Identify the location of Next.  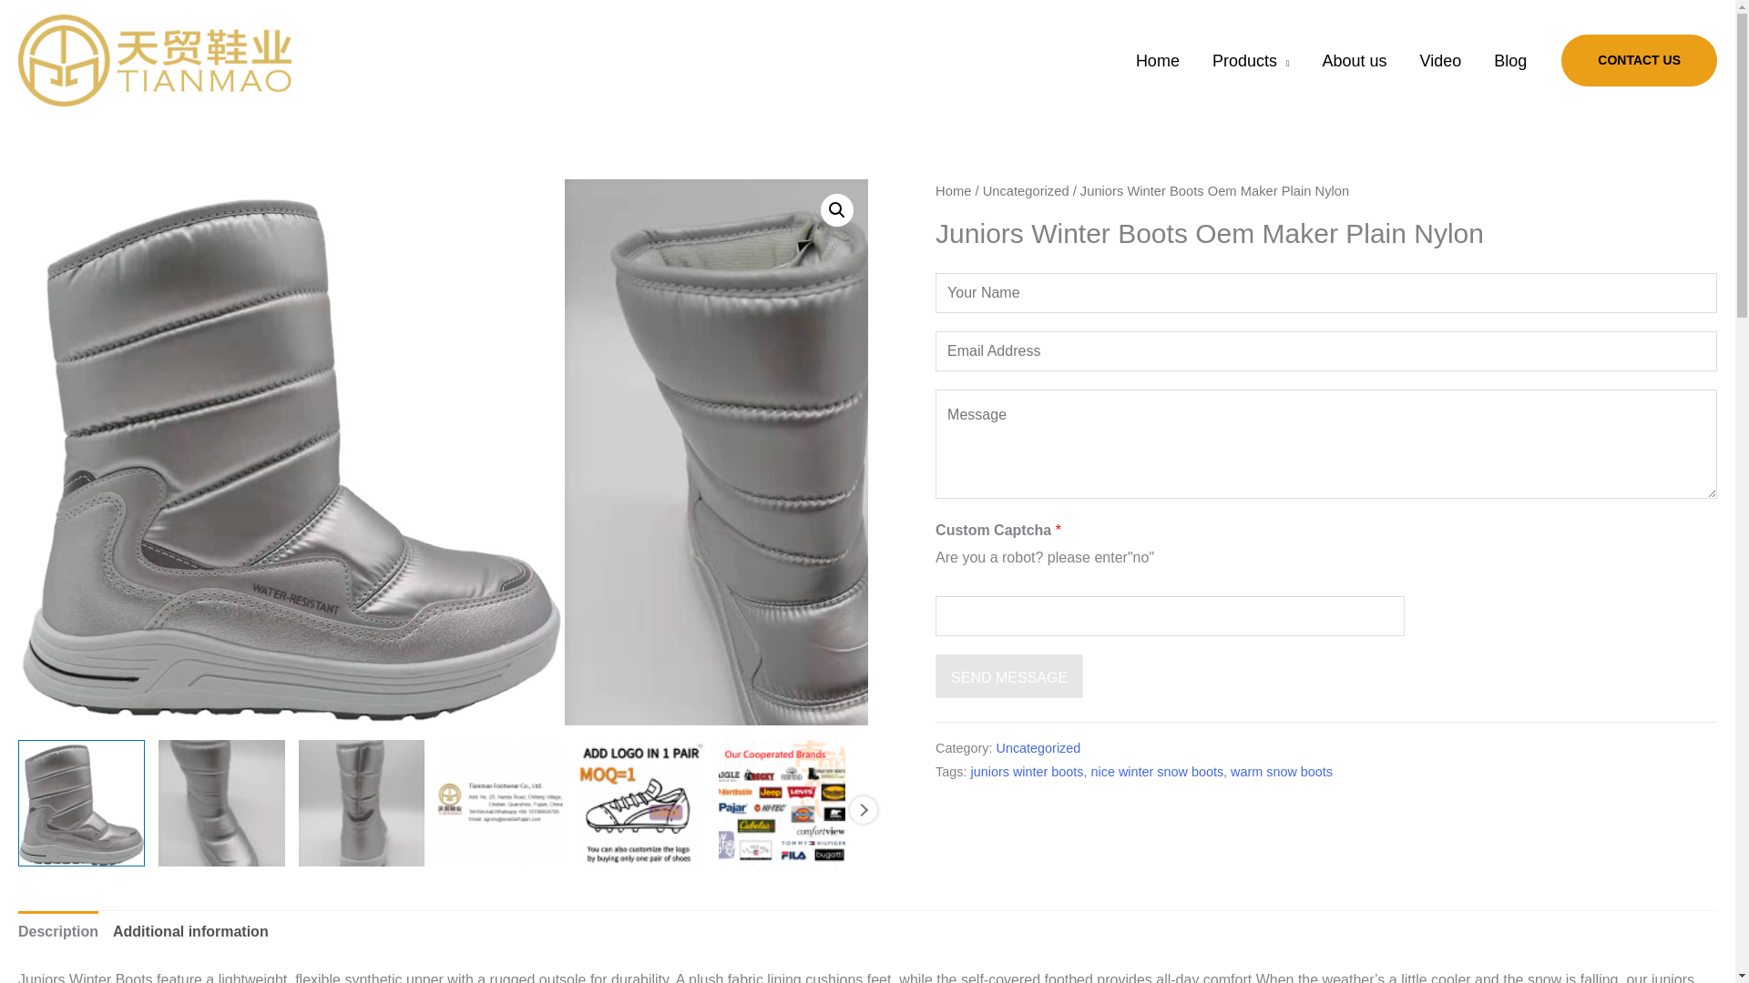
(862, 810).